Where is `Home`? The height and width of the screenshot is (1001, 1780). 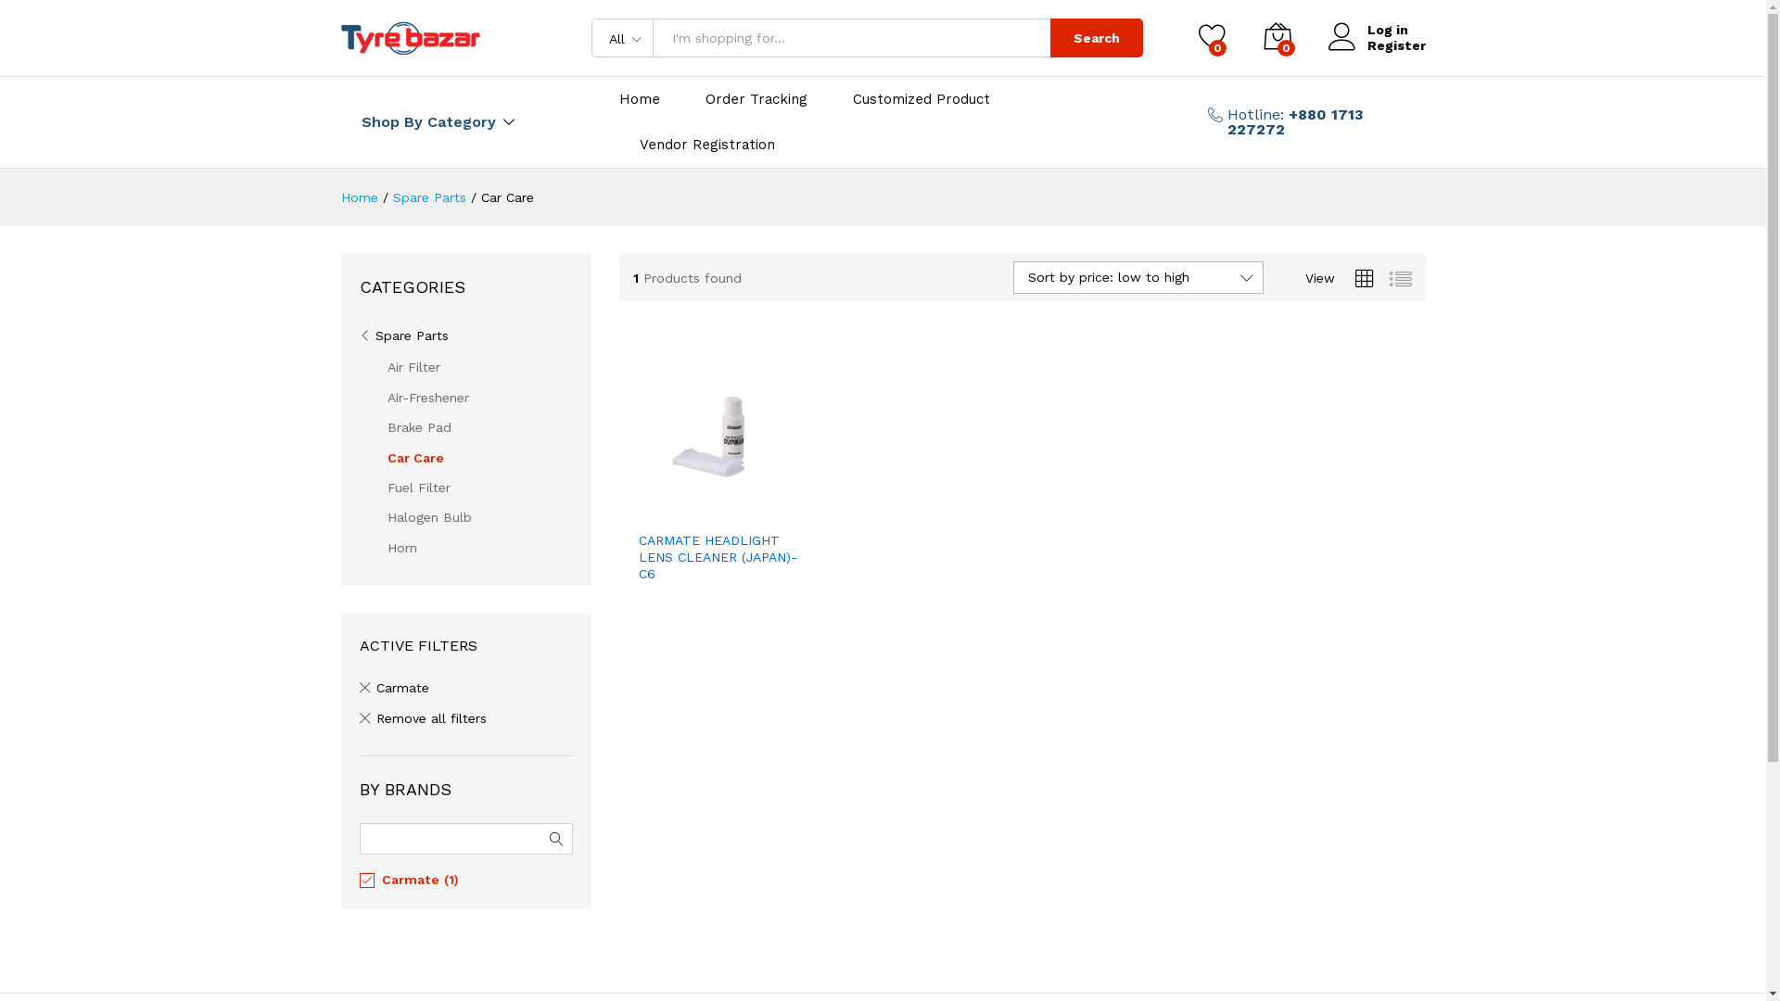 Home is located at coordinates (360, 197).